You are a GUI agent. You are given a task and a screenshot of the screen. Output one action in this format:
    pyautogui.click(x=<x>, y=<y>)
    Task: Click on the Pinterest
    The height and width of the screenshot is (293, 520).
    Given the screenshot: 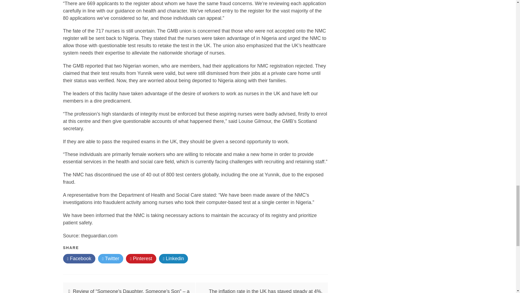 What is the action you would take?
    pyautogui.click(x=141, y=259)
    